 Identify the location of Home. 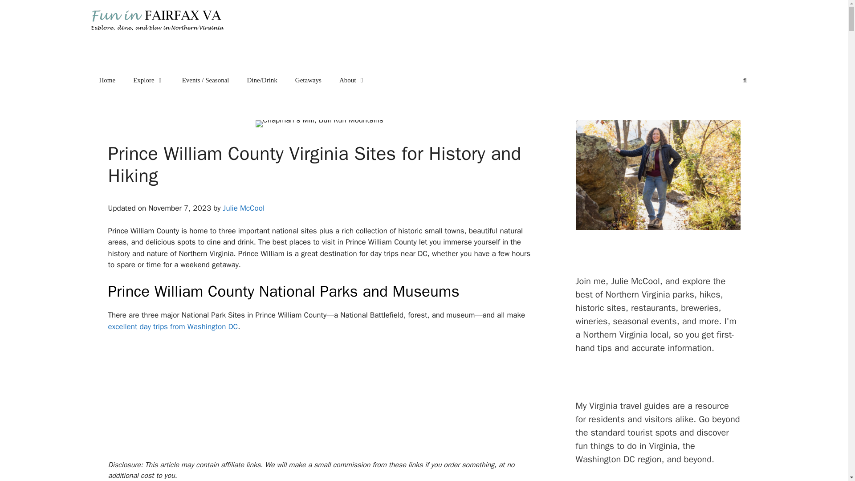
(107, 80).